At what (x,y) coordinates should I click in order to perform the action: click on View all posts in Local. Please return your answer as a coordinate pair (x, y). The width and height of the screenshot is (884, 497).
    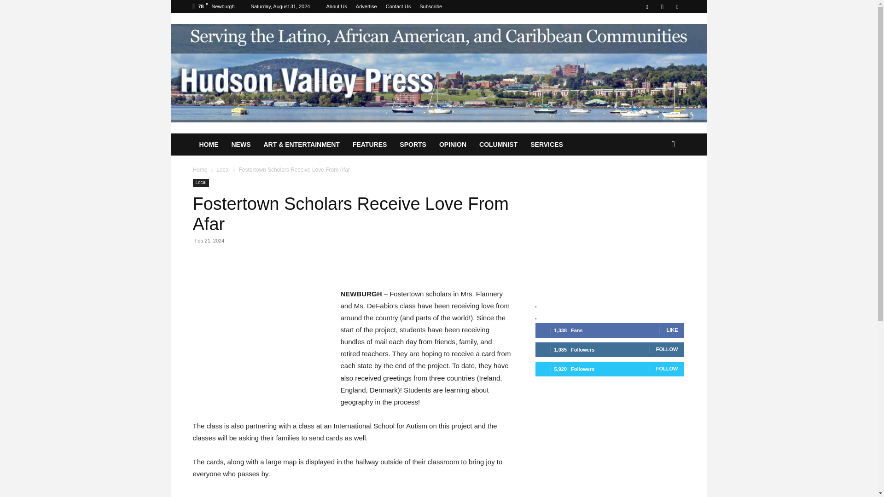
    Looking at the image, I should click on (223, 169).